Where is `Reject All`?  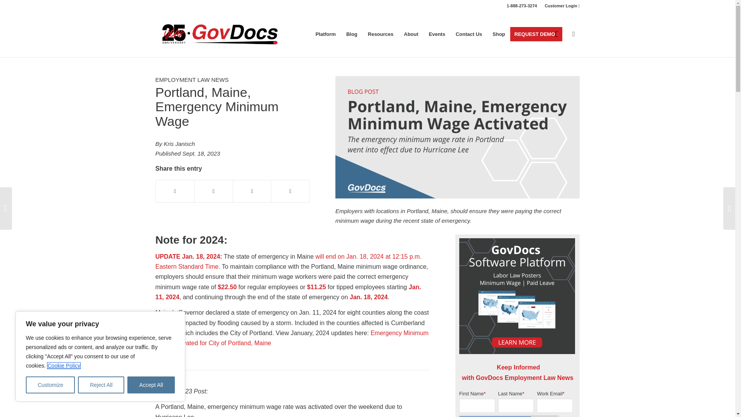
Reject All is located at coordinates (101, 385).